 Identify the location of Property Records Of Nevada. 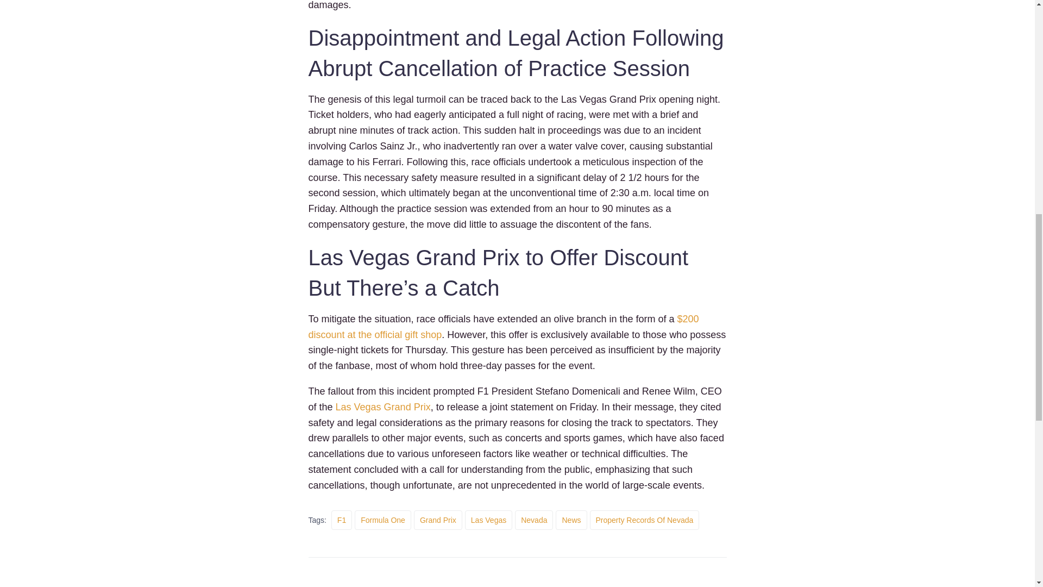
(645, 520).